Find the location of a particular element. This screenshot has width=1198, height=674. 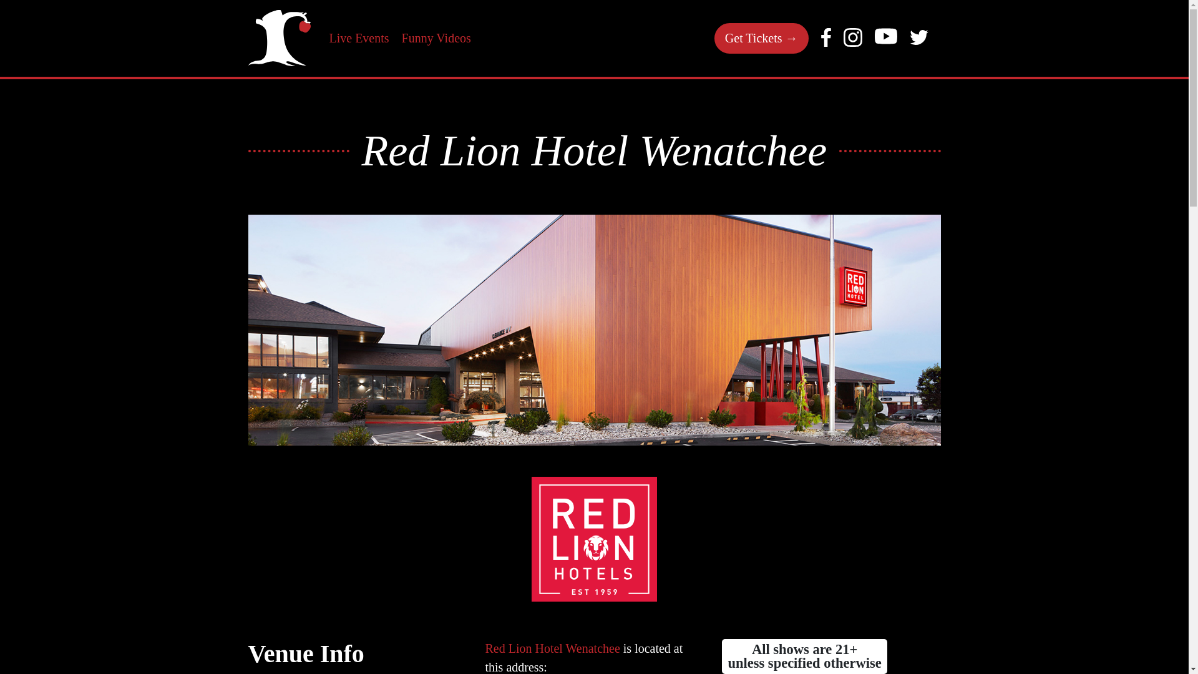

Funny Videos is located at coordinates (436, 37).